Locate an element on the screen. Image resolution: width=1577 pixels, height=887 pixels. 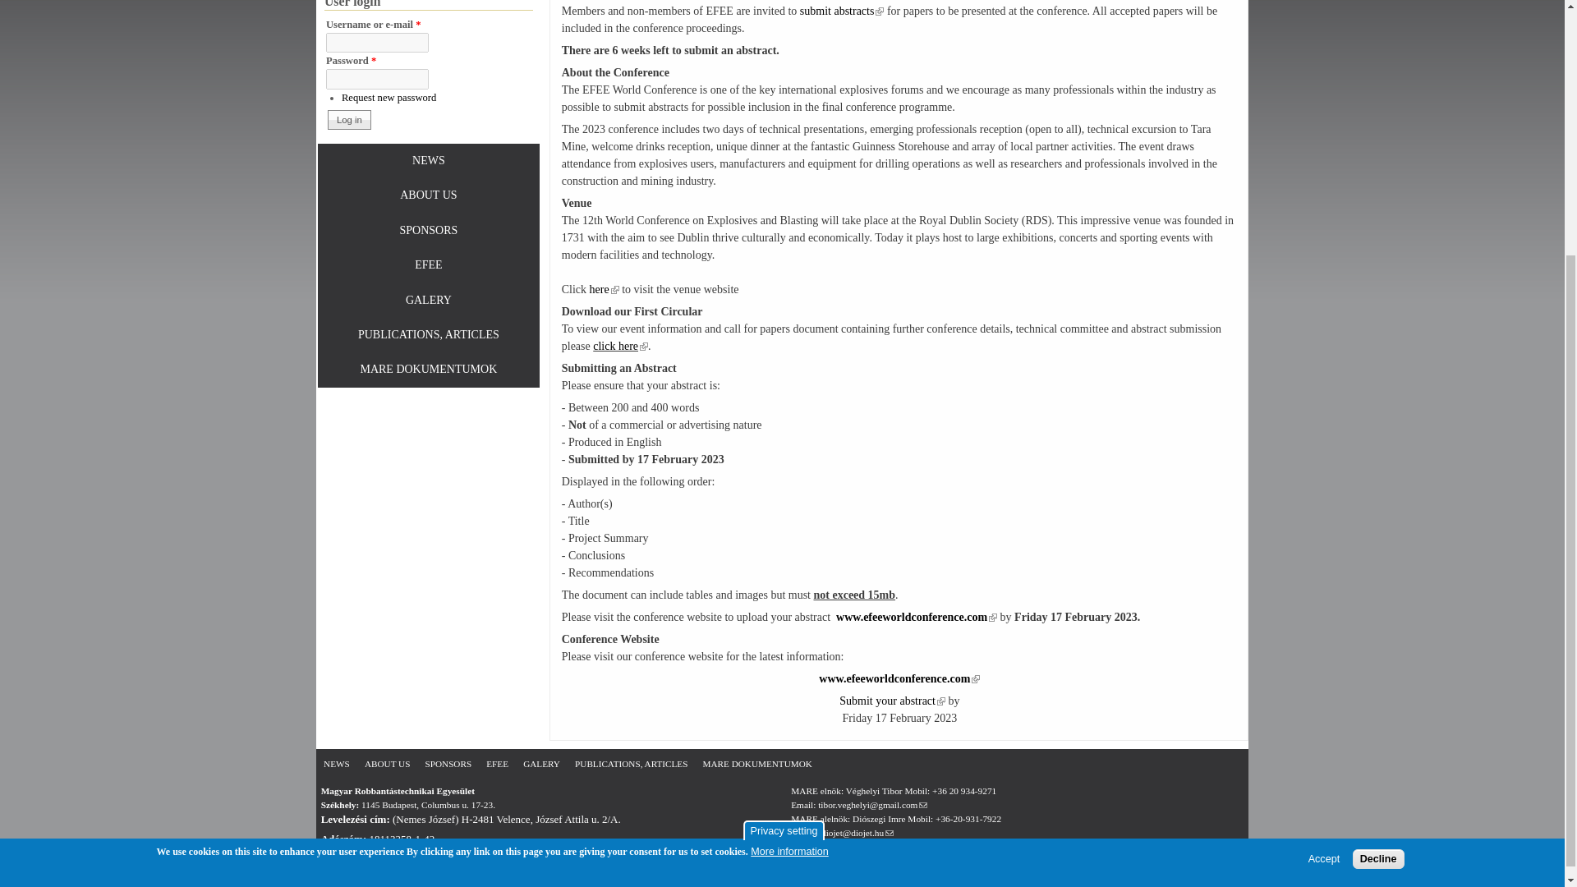
MARE dokumentumok is located at coordinates (757, 764).